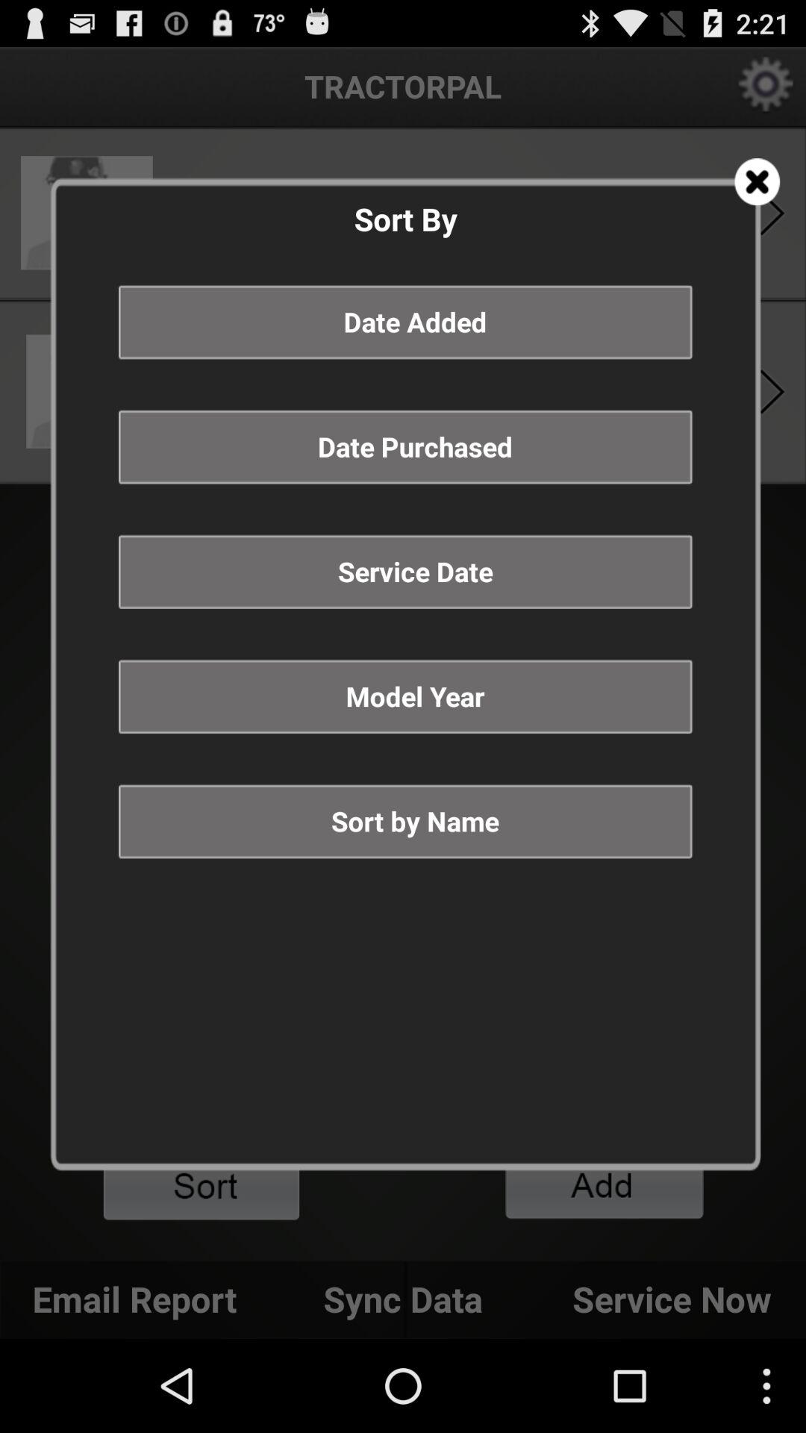  I want to click on cancel, so click(757, 182).